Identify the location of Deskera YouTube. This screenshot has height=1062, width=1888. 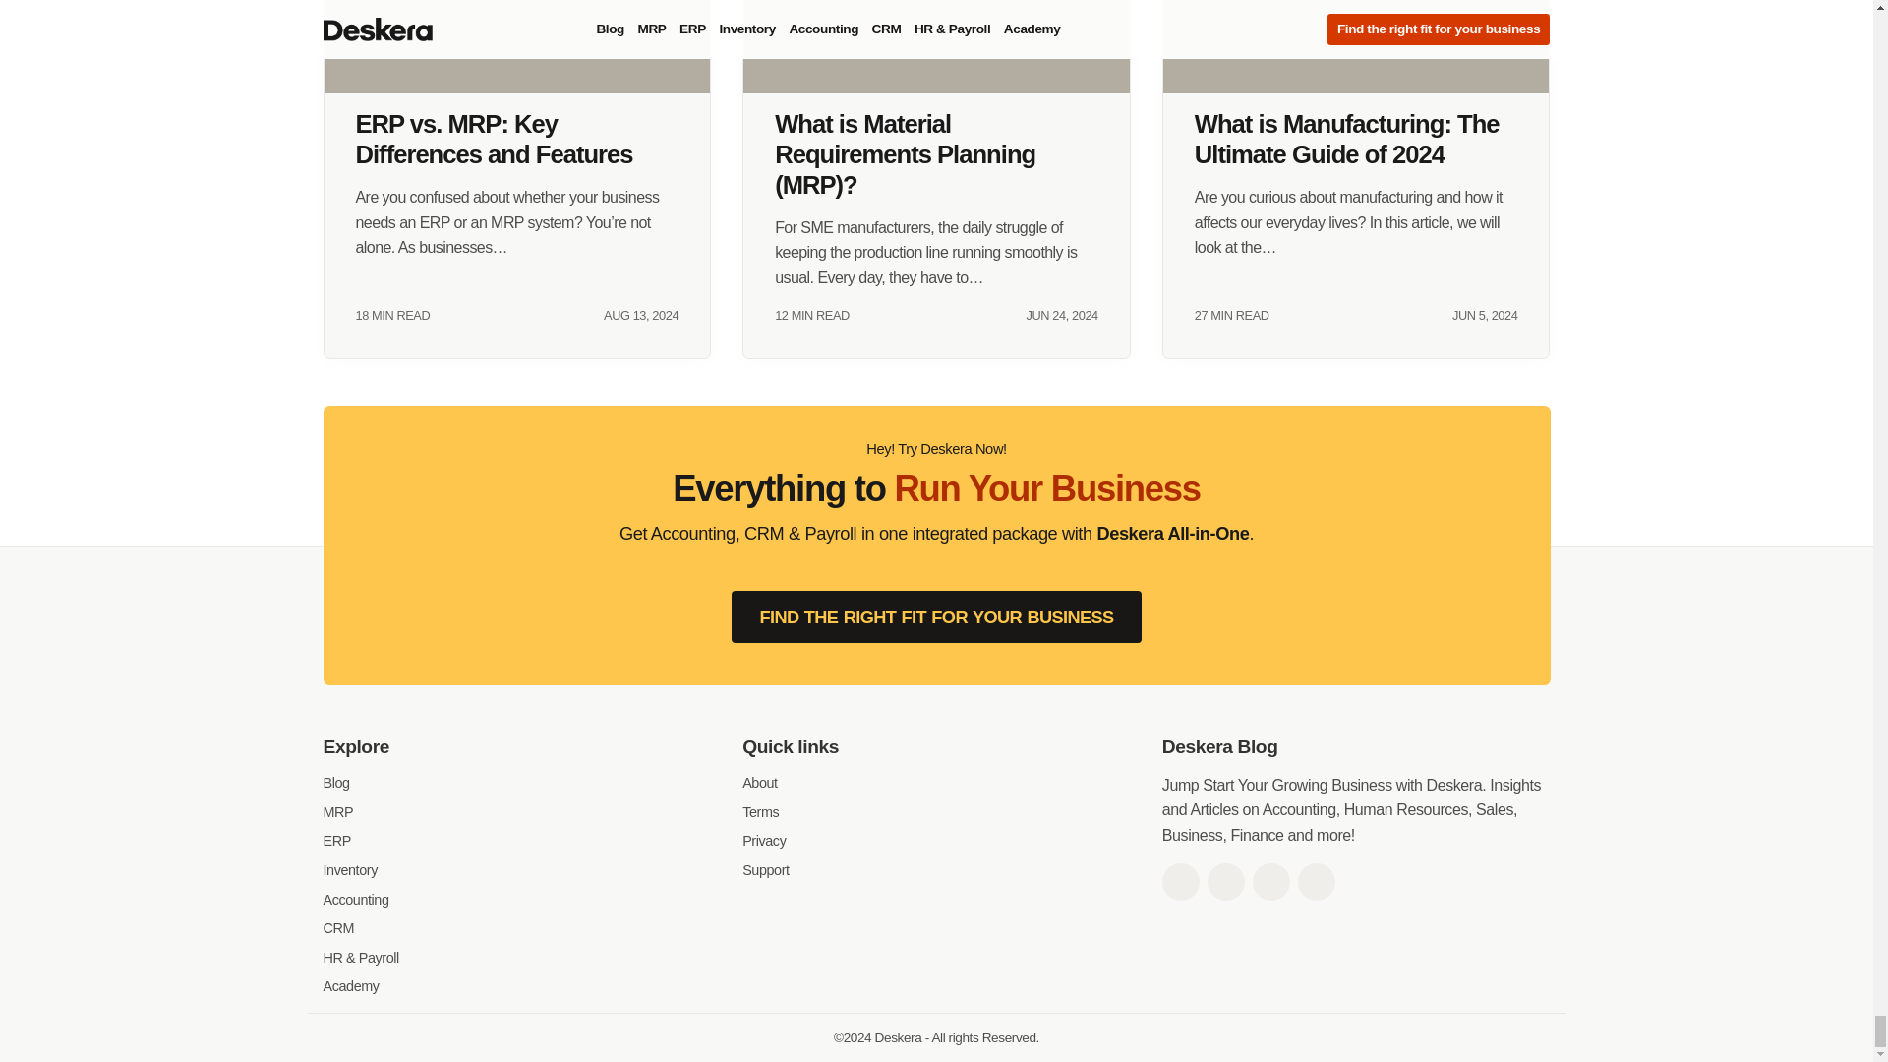
(1316, 881).